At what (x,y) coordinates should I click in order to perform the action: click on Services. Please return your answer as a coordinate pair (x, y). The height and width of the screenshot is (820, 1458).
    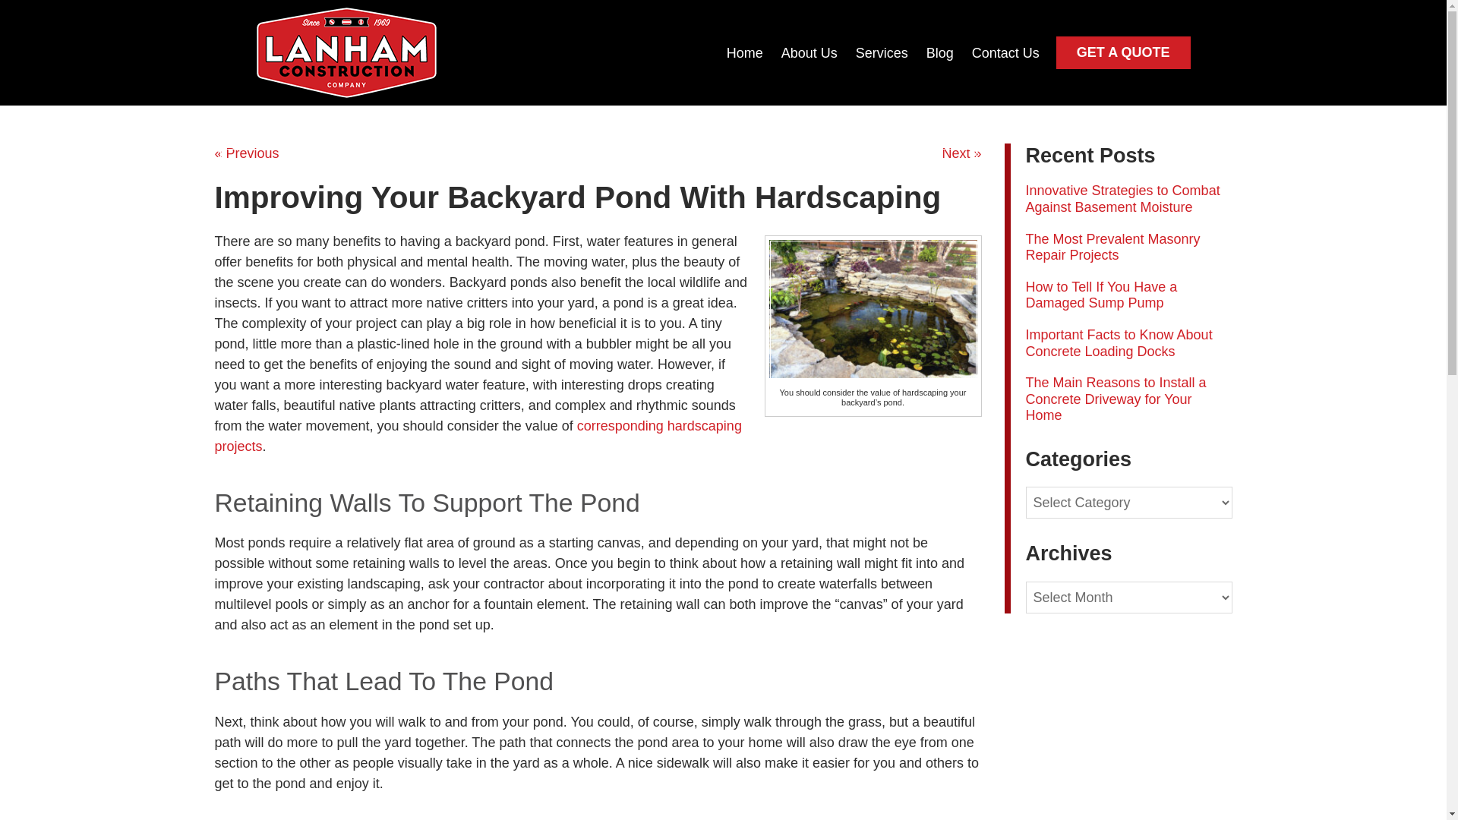
    Looking at the image, I should click on (882, 52).